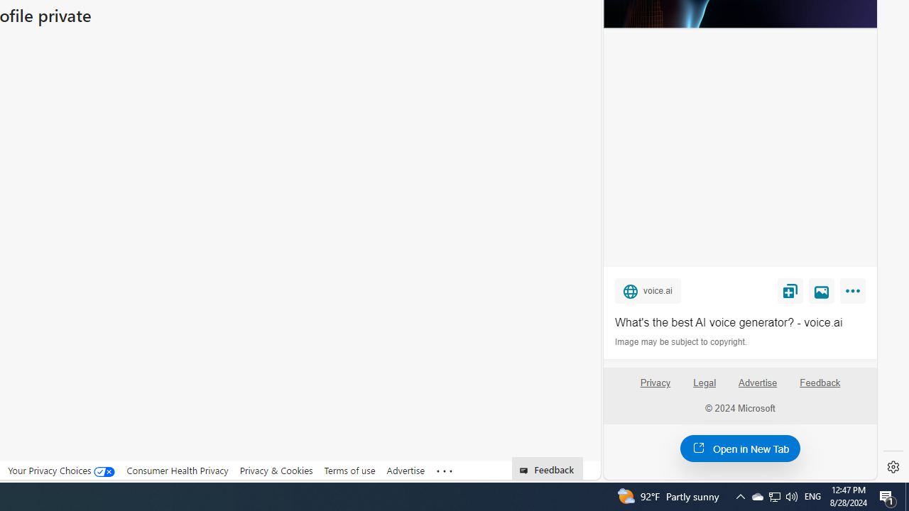 Image resolution: width=909 pixels, height=511 pixels. What do you see at coordinates (822, 290) in the screenshot?
I see `View image` at bounding box center [822, 290].